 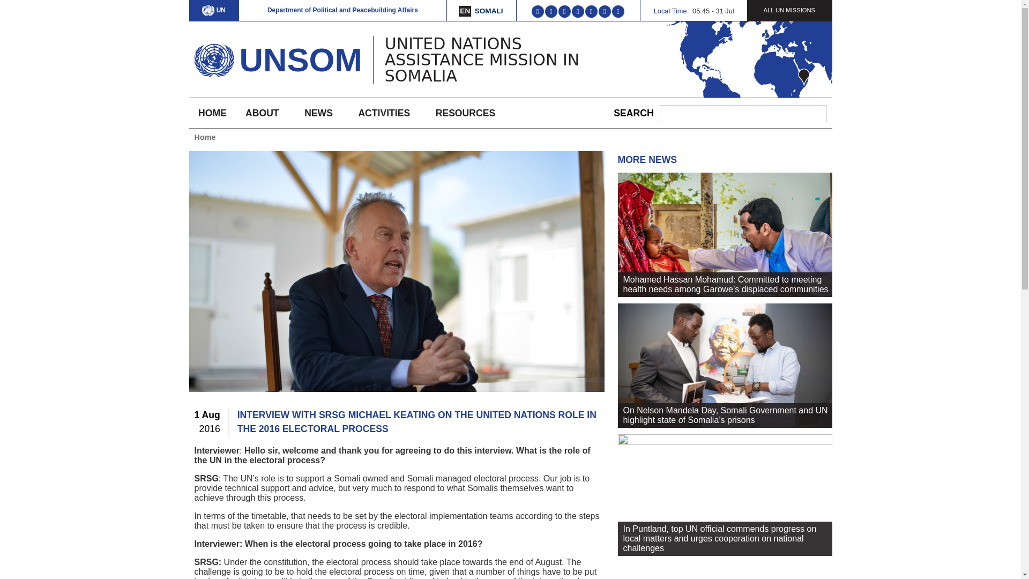 I want to click on Enter the terms you wish to search for., so click(x=743, y=113).